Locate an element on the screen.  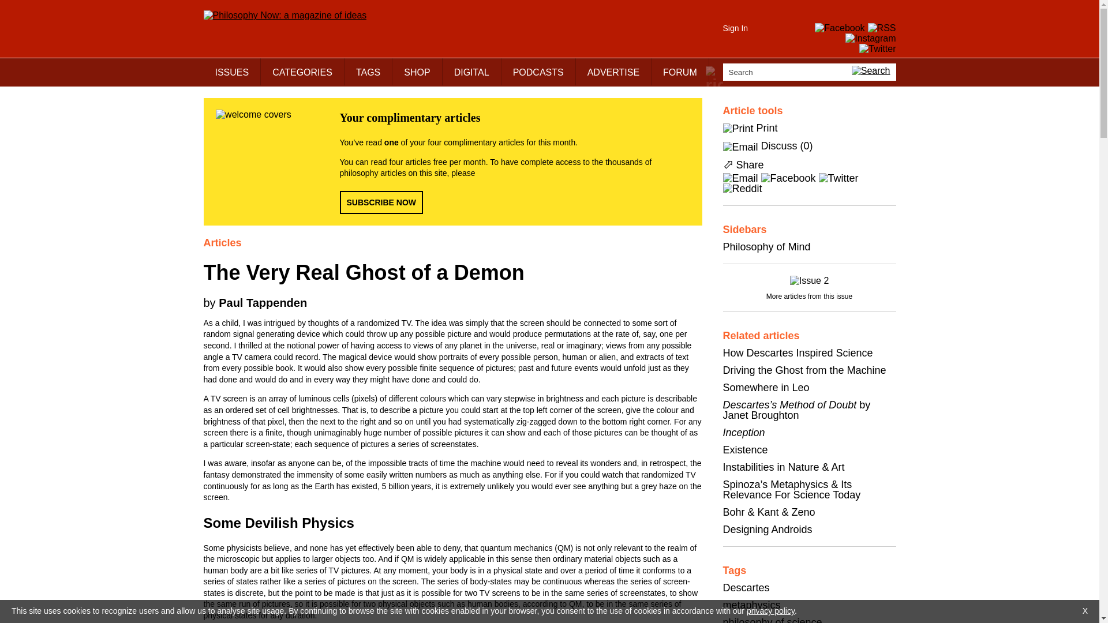
SUBSCRIBE NOW is located at coordinates (381, 202).